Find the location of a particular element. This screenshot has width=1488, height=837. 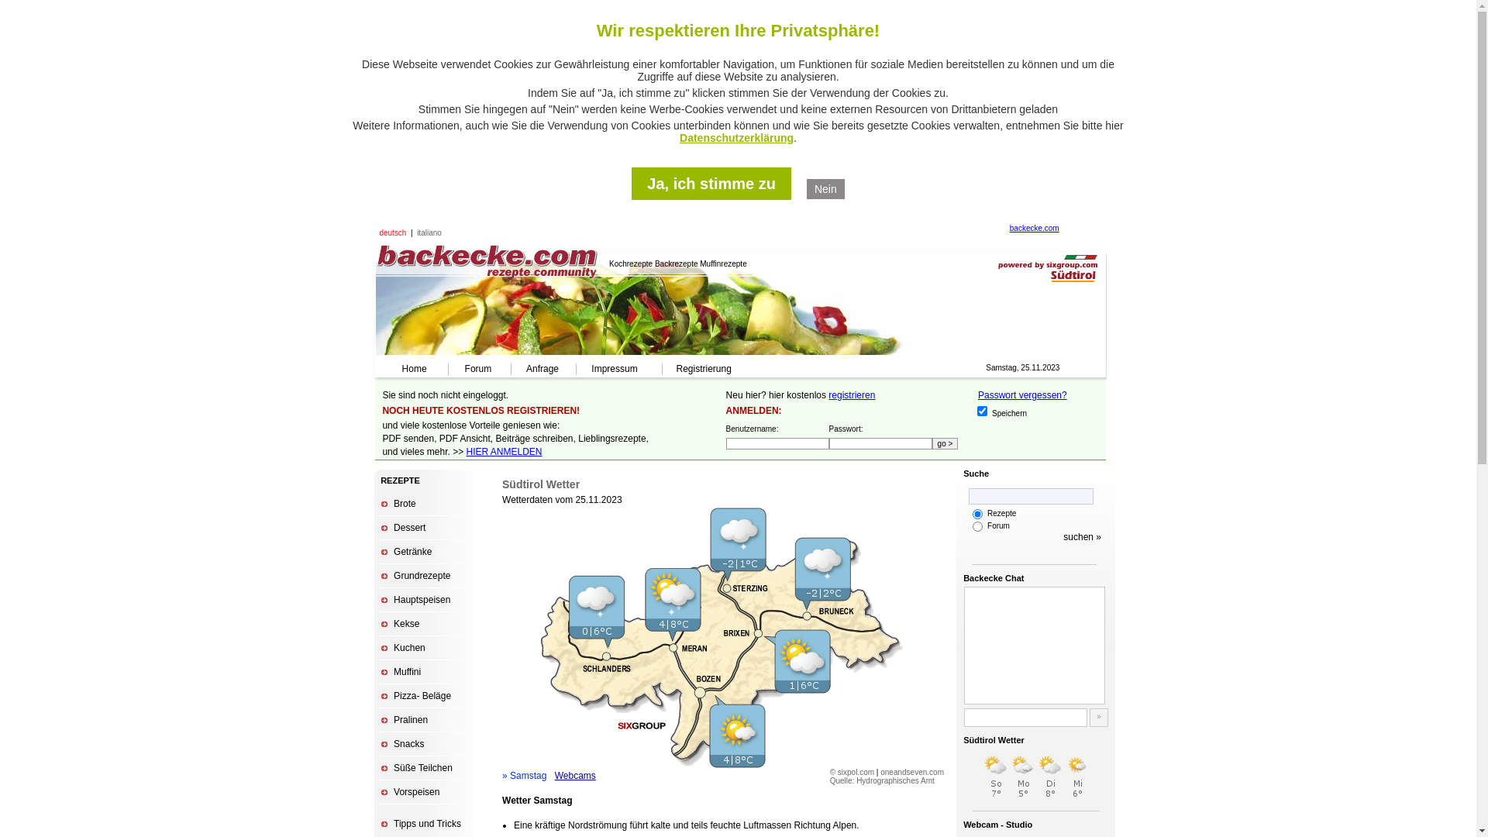

Kekse is located at coordinates (406, 624).